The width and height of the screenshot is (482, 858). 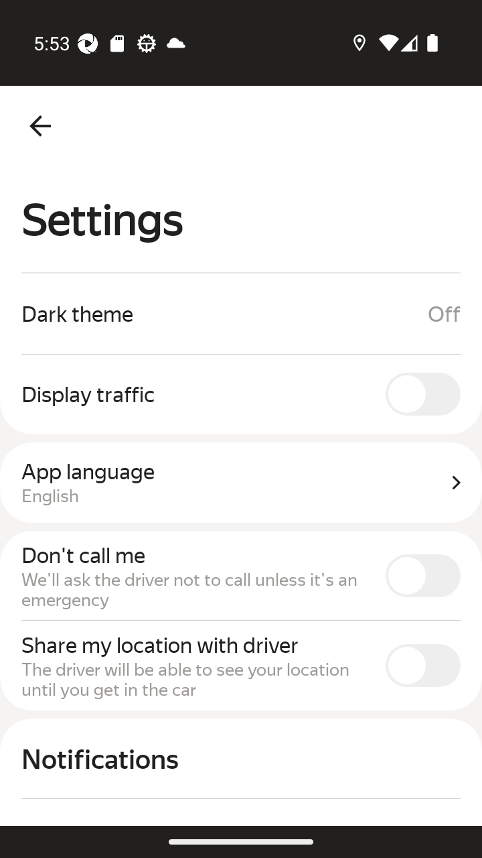 What do you see at coordinates (241, 483) in the screenshot?
I see `App language, English App language English` at bounding box center [241, 483].